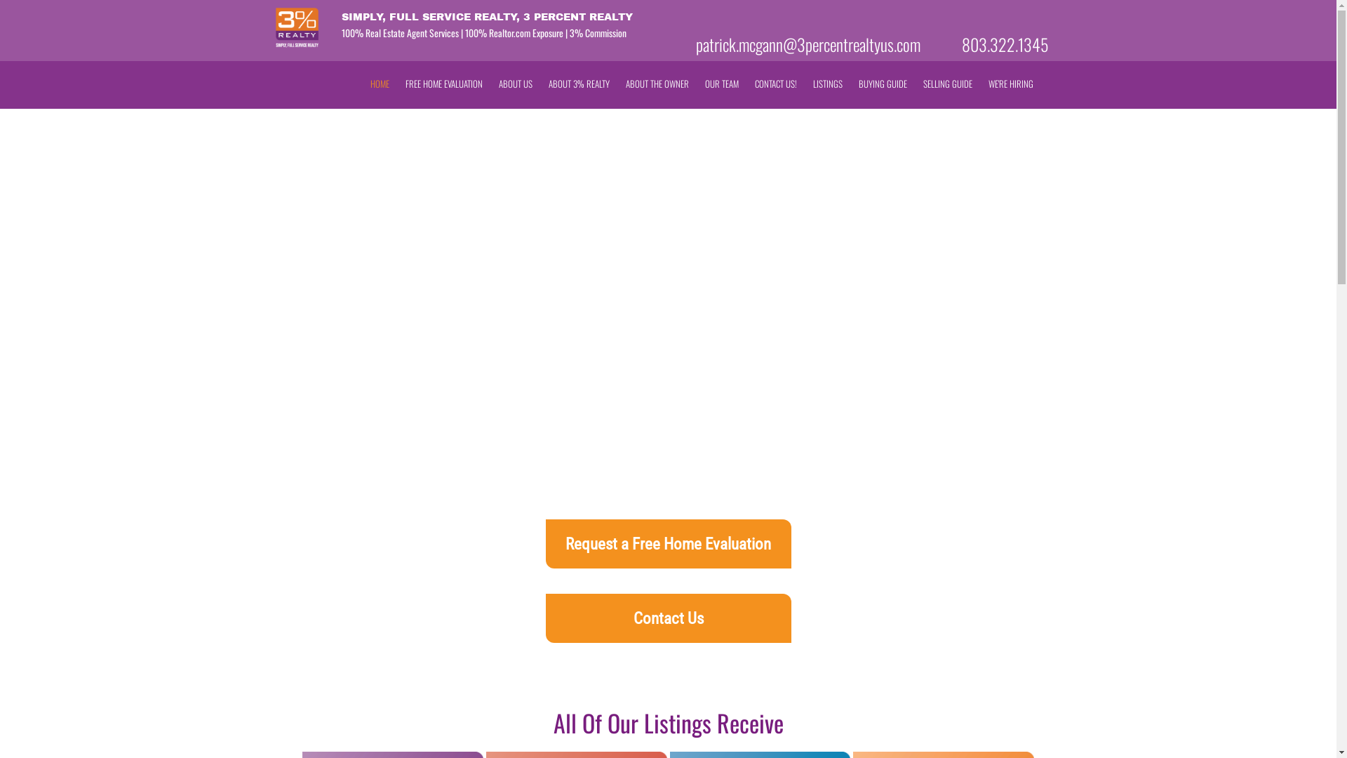 This screenshot has width=1347, height=758. What do you see at coordinates (1010, 84) in the screenshot?
I see `WE'RE HIRING` at bounding box center [1010, 84].